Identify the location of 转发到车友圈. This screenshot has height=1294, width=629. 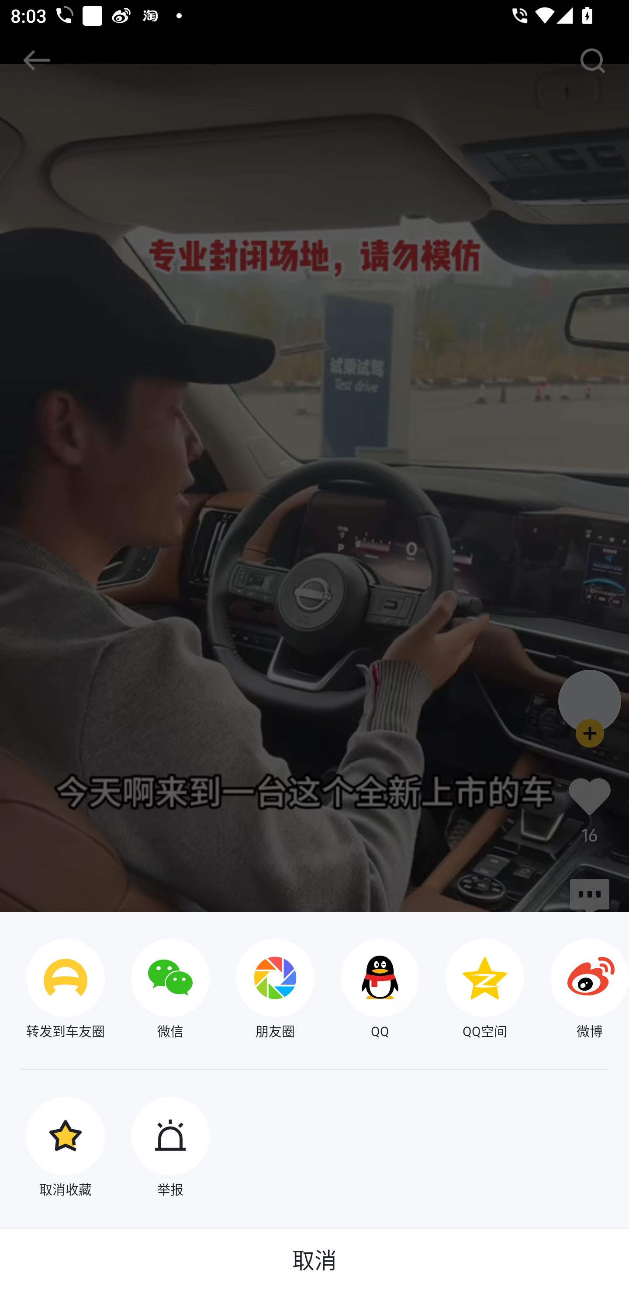
(52, 990).